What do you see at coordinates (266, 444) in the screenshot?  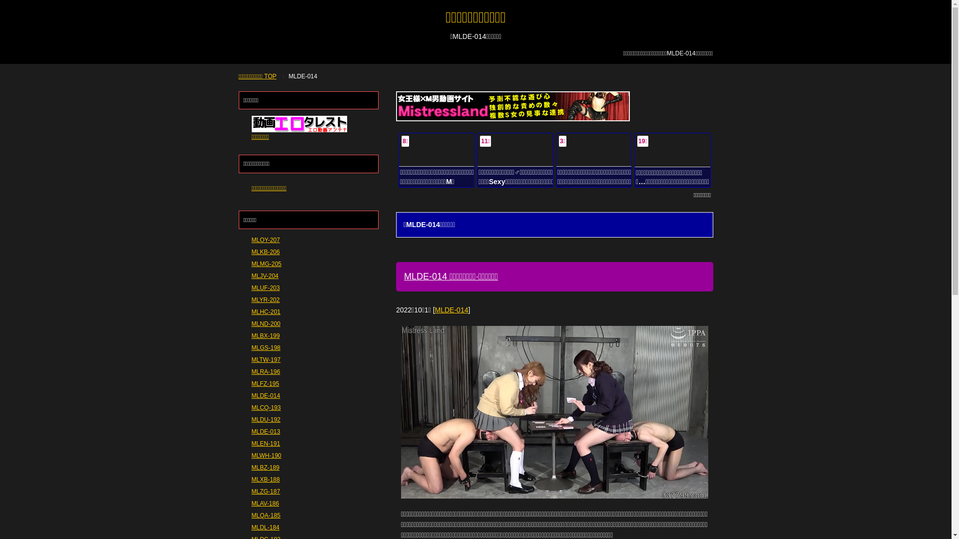 I see `MLEN-191` at bounding box center [266, 444].